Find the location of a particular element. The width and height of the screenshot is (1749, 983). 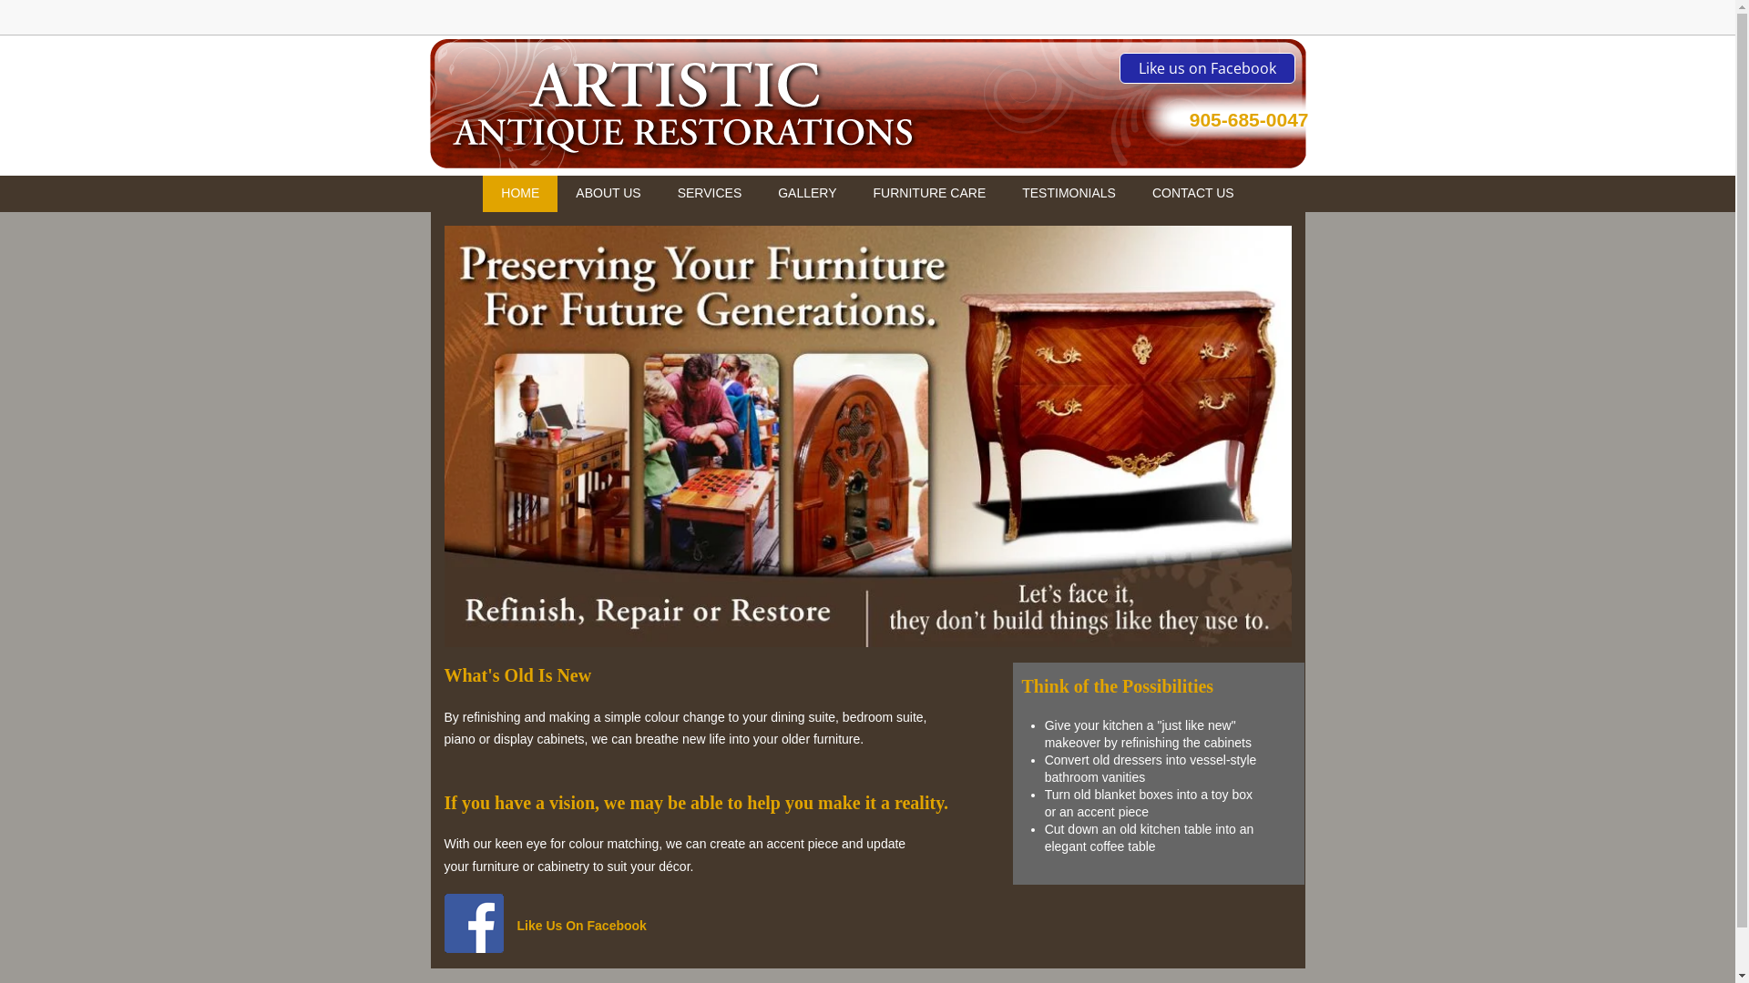

TESTIMONIALS is located at coordinates (1069, 194).